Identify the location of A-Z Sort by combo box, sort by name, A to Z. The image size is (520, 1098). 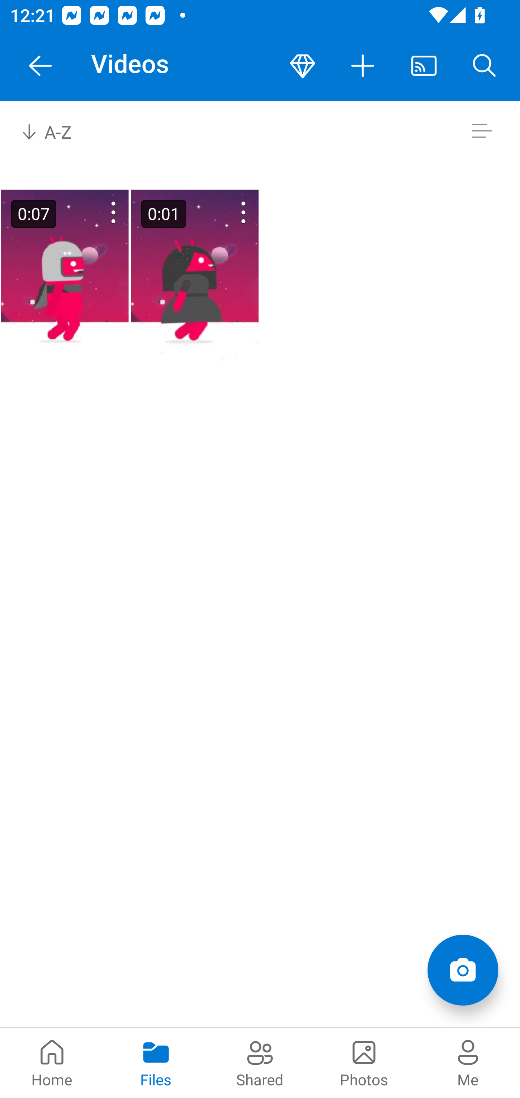
(56, 131).